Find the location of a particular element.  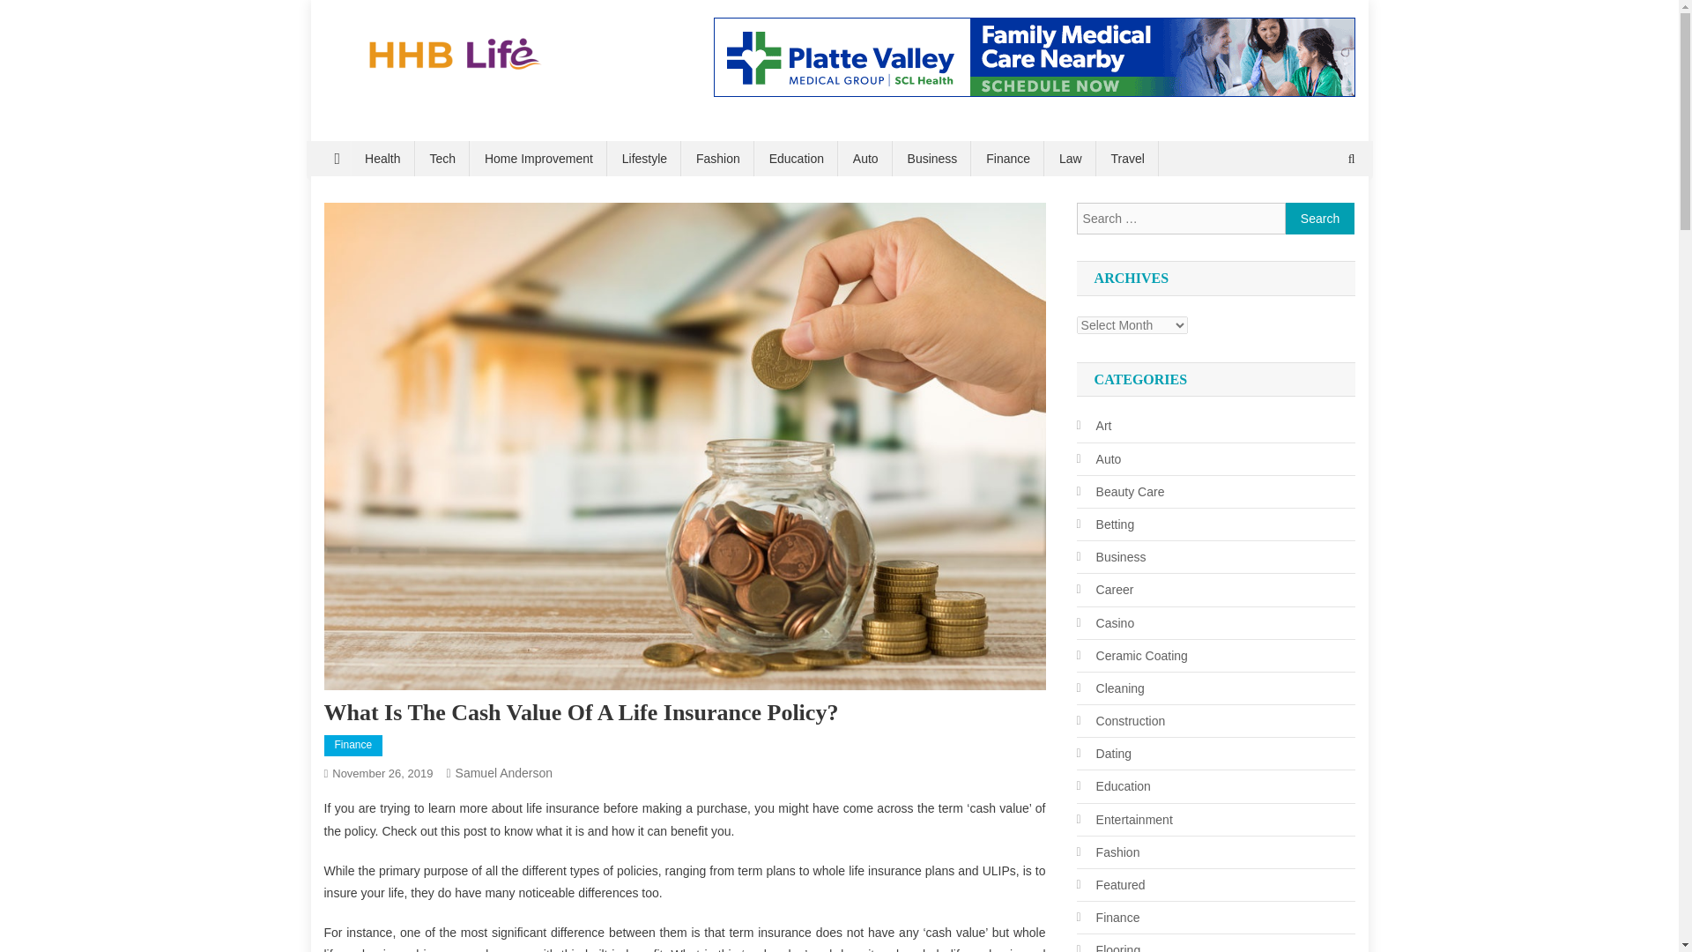

Art is located at coordinates (1094, 425).